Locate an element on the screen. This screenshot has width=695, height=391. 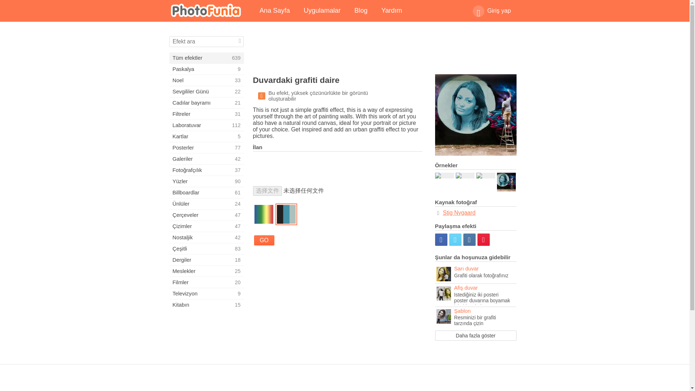
PhotoFunia is located at coordinates (206, 271).